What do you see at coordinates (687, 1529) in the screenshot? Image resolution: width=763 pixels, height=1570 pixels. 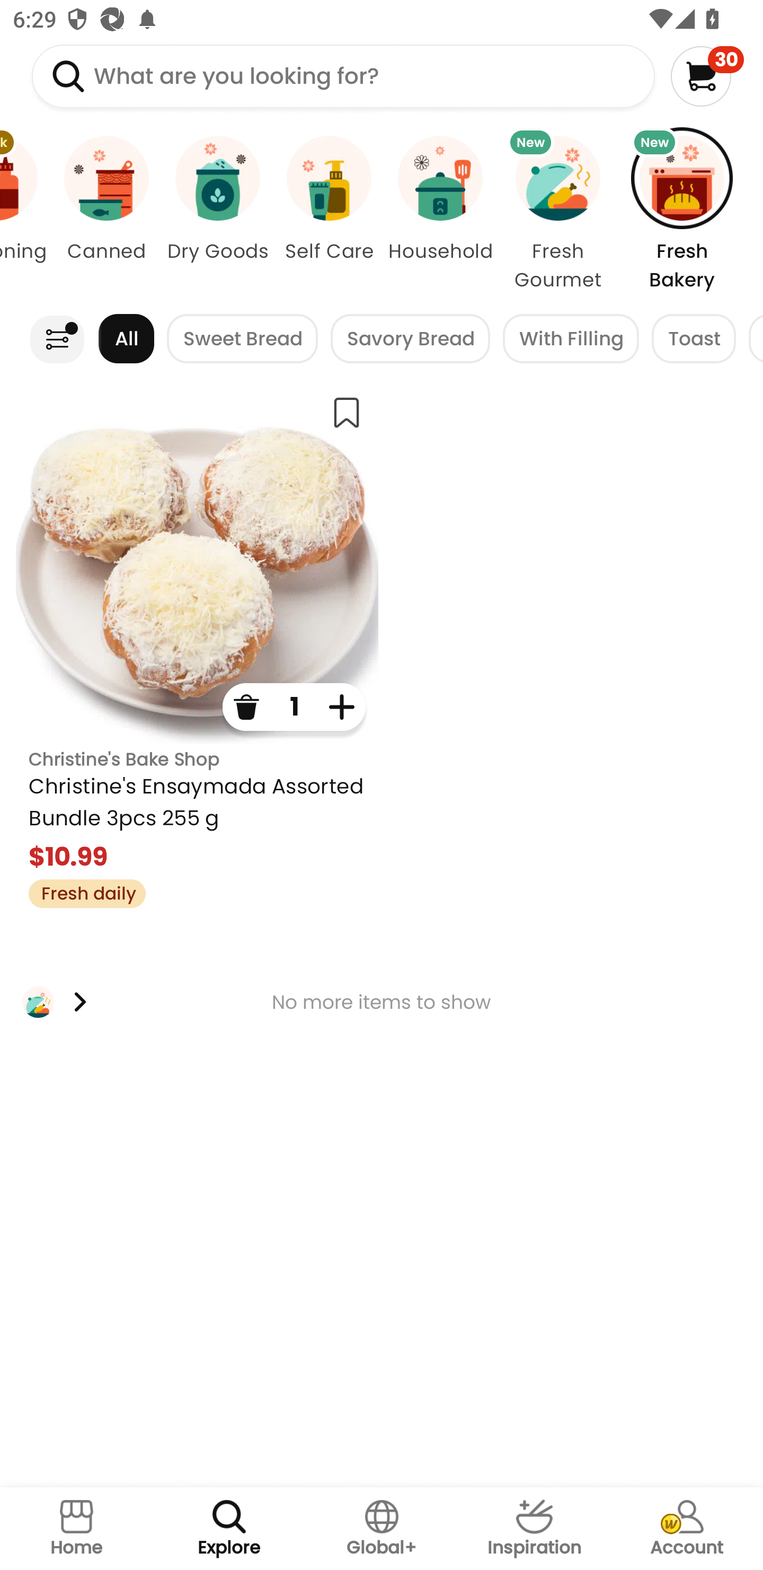 I see `Account` at bounding box center [687, 1529].